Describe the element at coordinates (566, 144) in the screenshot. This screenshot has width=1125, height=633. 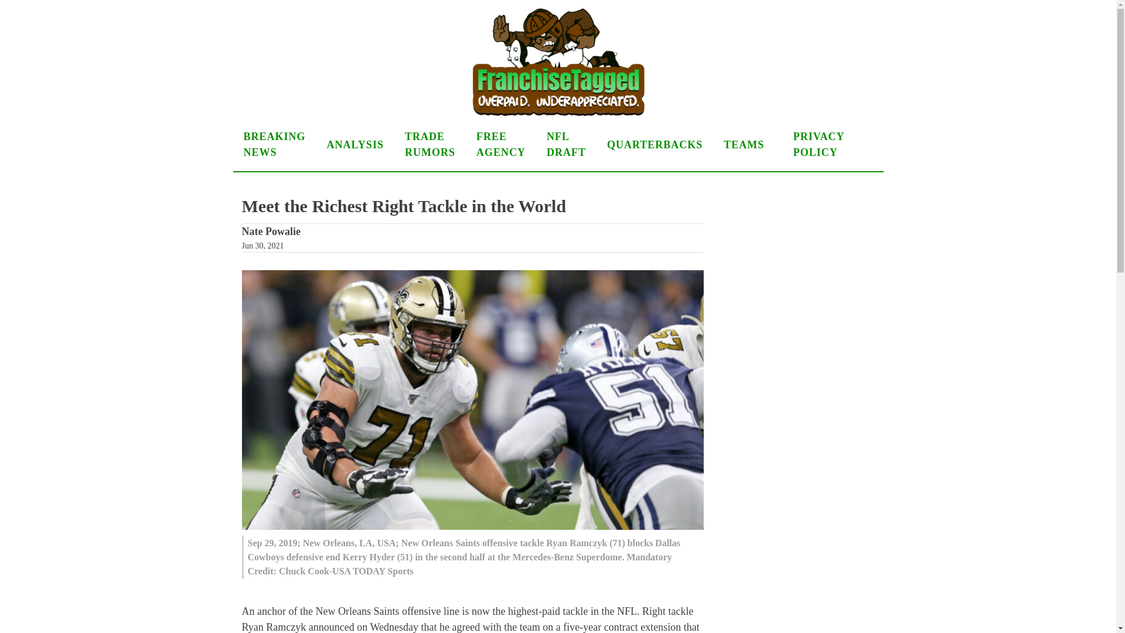
I see `NFL DRAFT` at that location.